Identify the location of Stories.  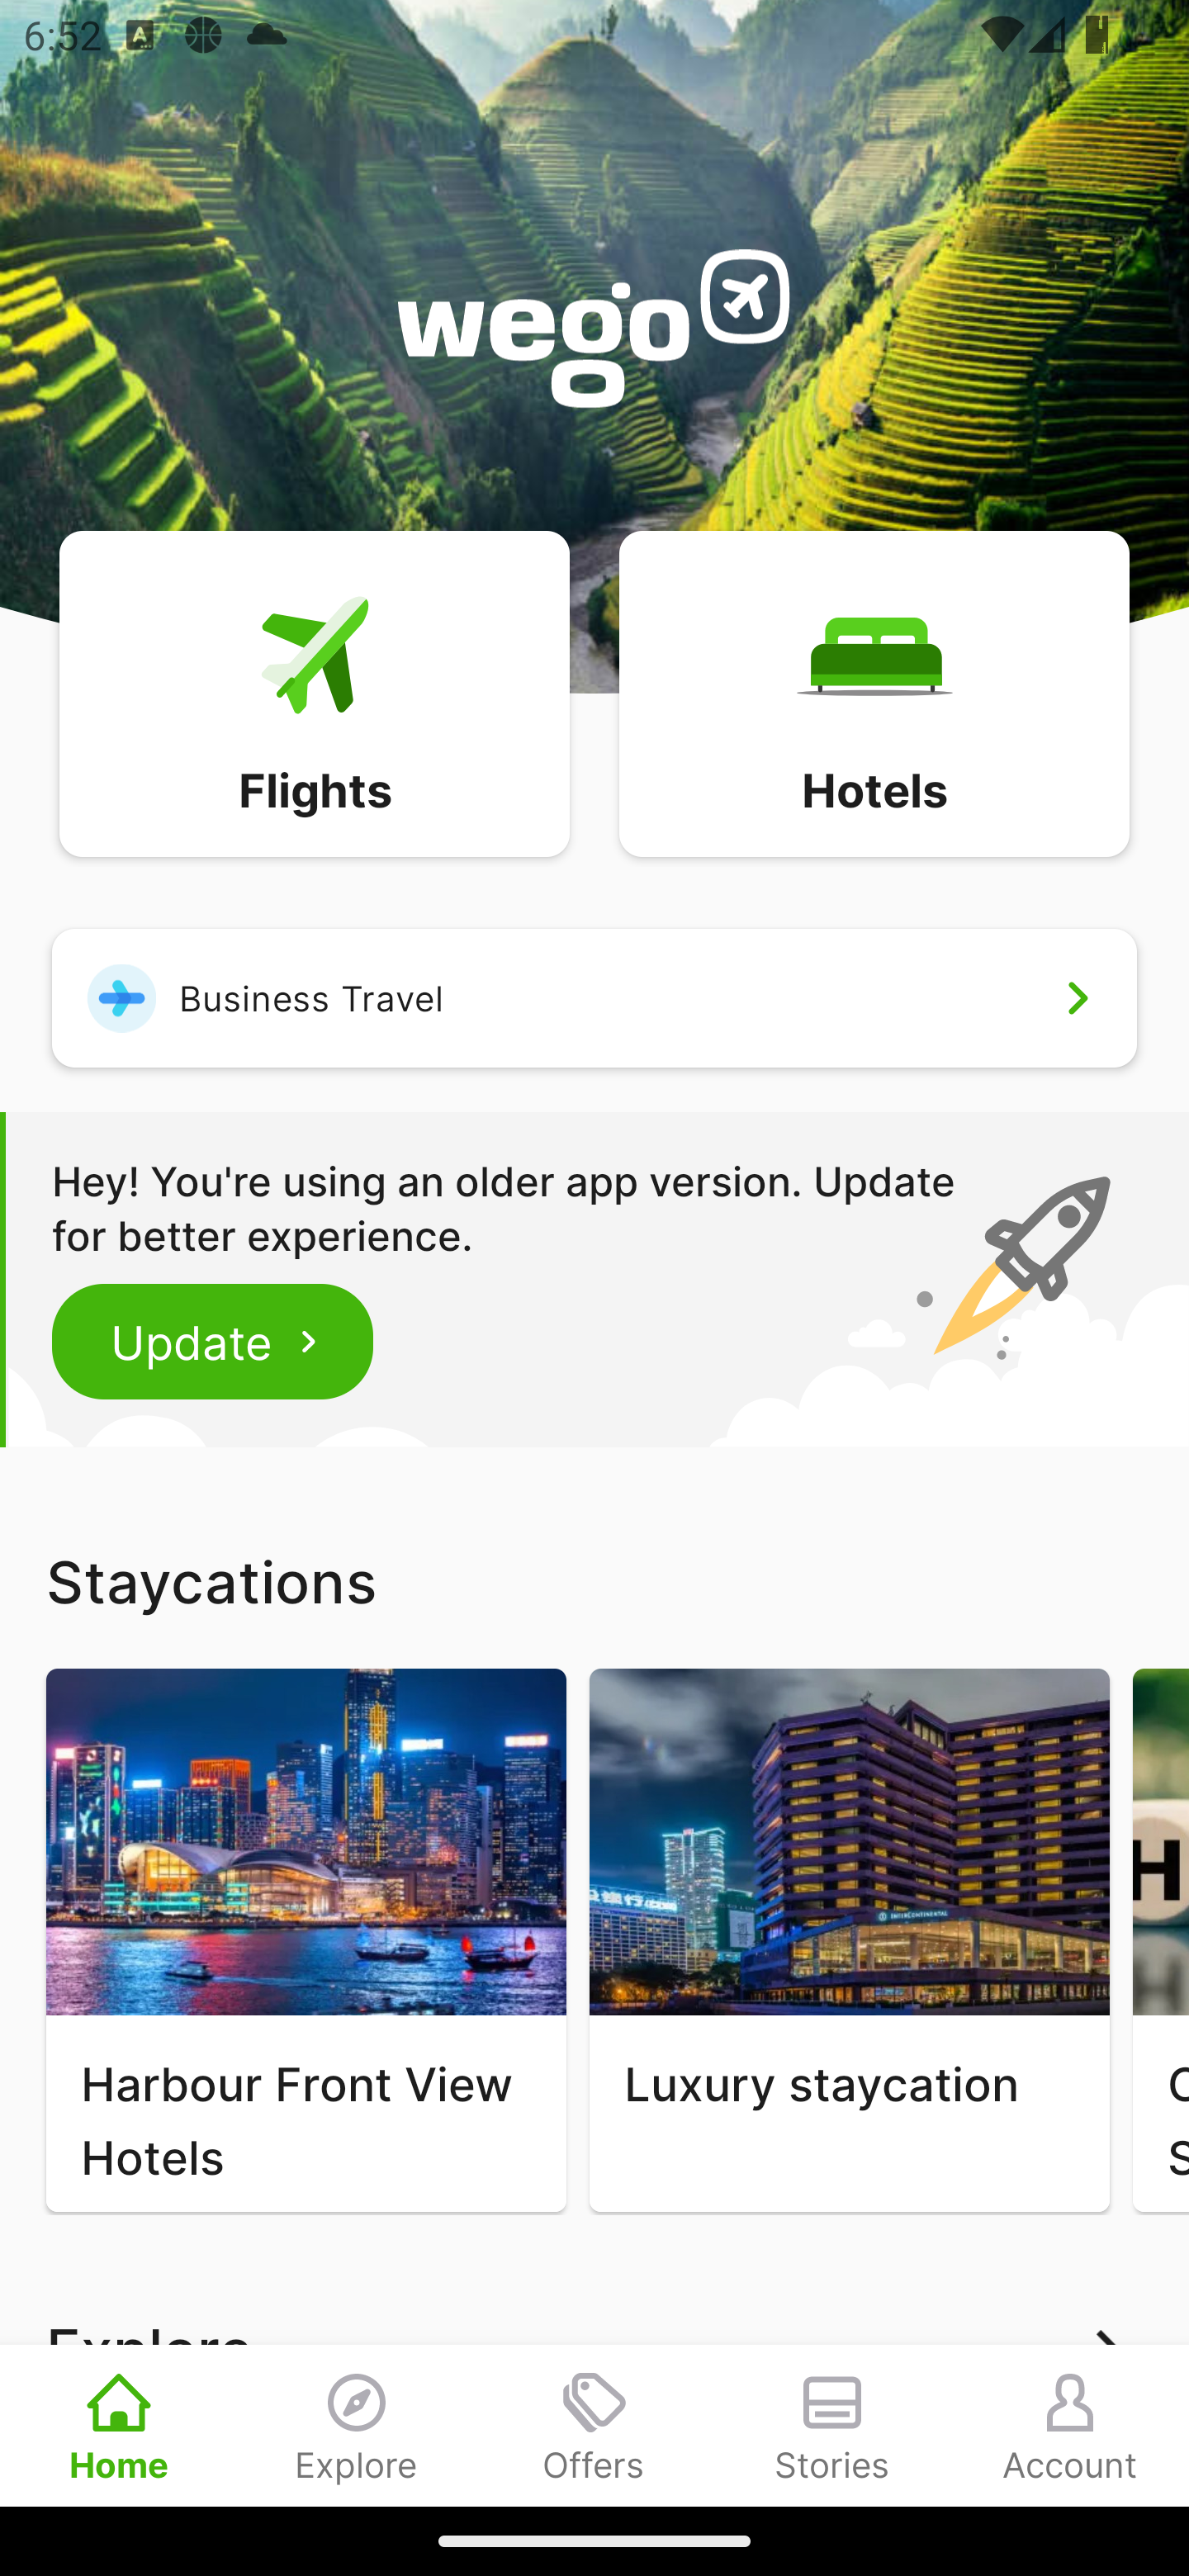
(832, 2425).